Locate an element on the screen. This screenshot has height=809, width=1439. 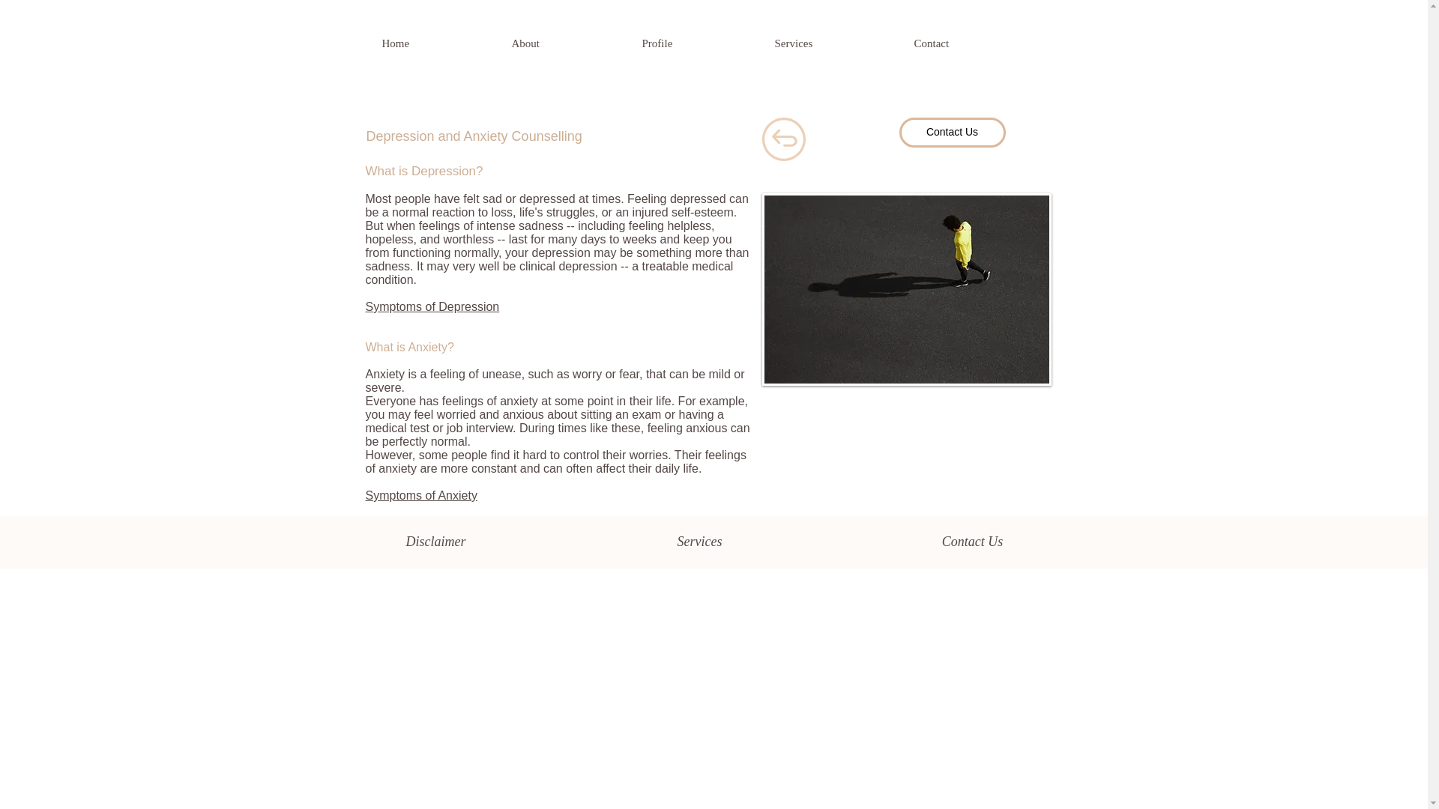
Profile is located at coordinates (700, 43).